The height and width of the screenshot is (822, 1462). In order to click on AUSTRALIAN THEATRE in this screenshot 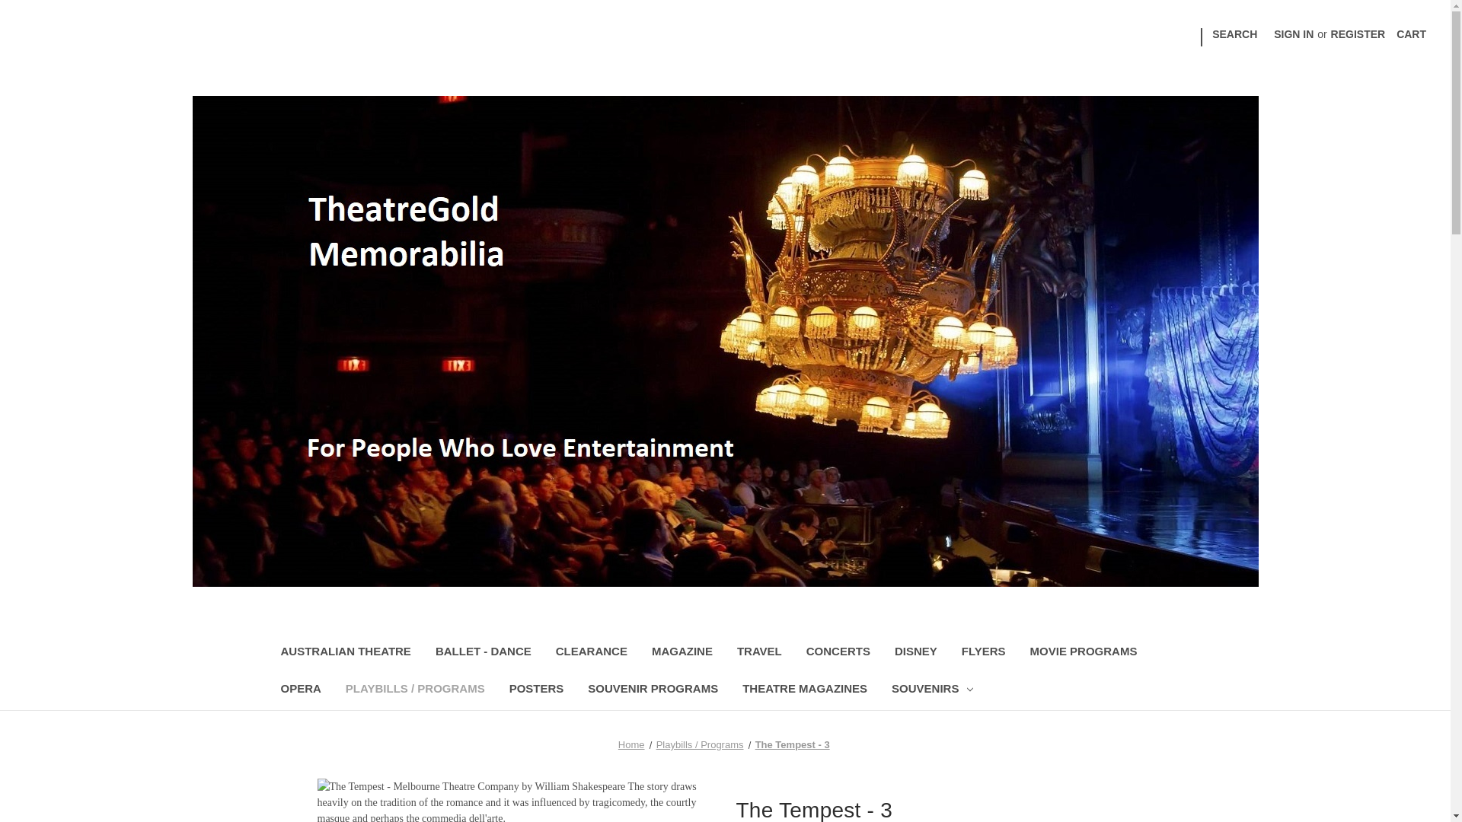, I will do `click(344, 653)`.